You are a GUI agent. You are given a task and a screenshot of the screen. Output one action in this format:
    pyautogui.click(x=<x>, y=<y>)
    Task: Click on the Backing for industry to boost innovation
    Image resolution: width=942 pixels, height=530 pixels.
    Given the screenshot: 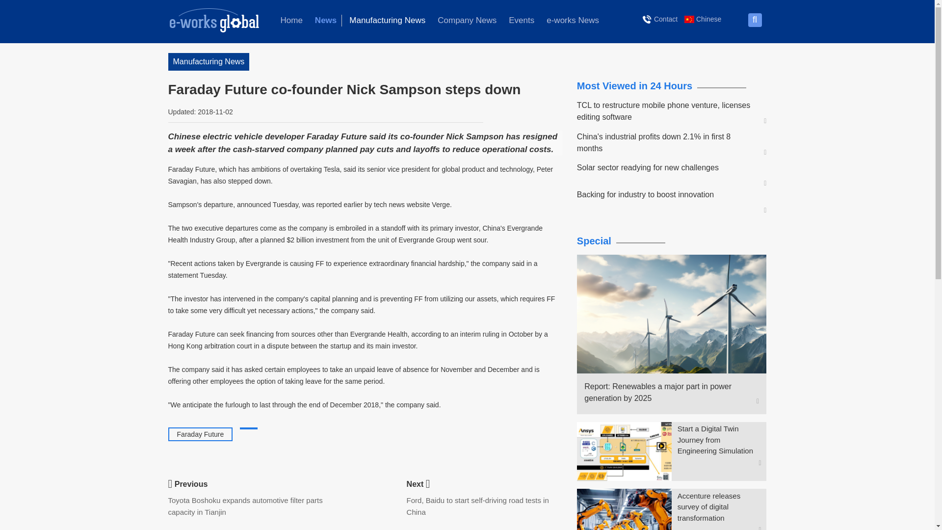 What is the action you would take?
    pyautogui.click(x=667, y=194)
    